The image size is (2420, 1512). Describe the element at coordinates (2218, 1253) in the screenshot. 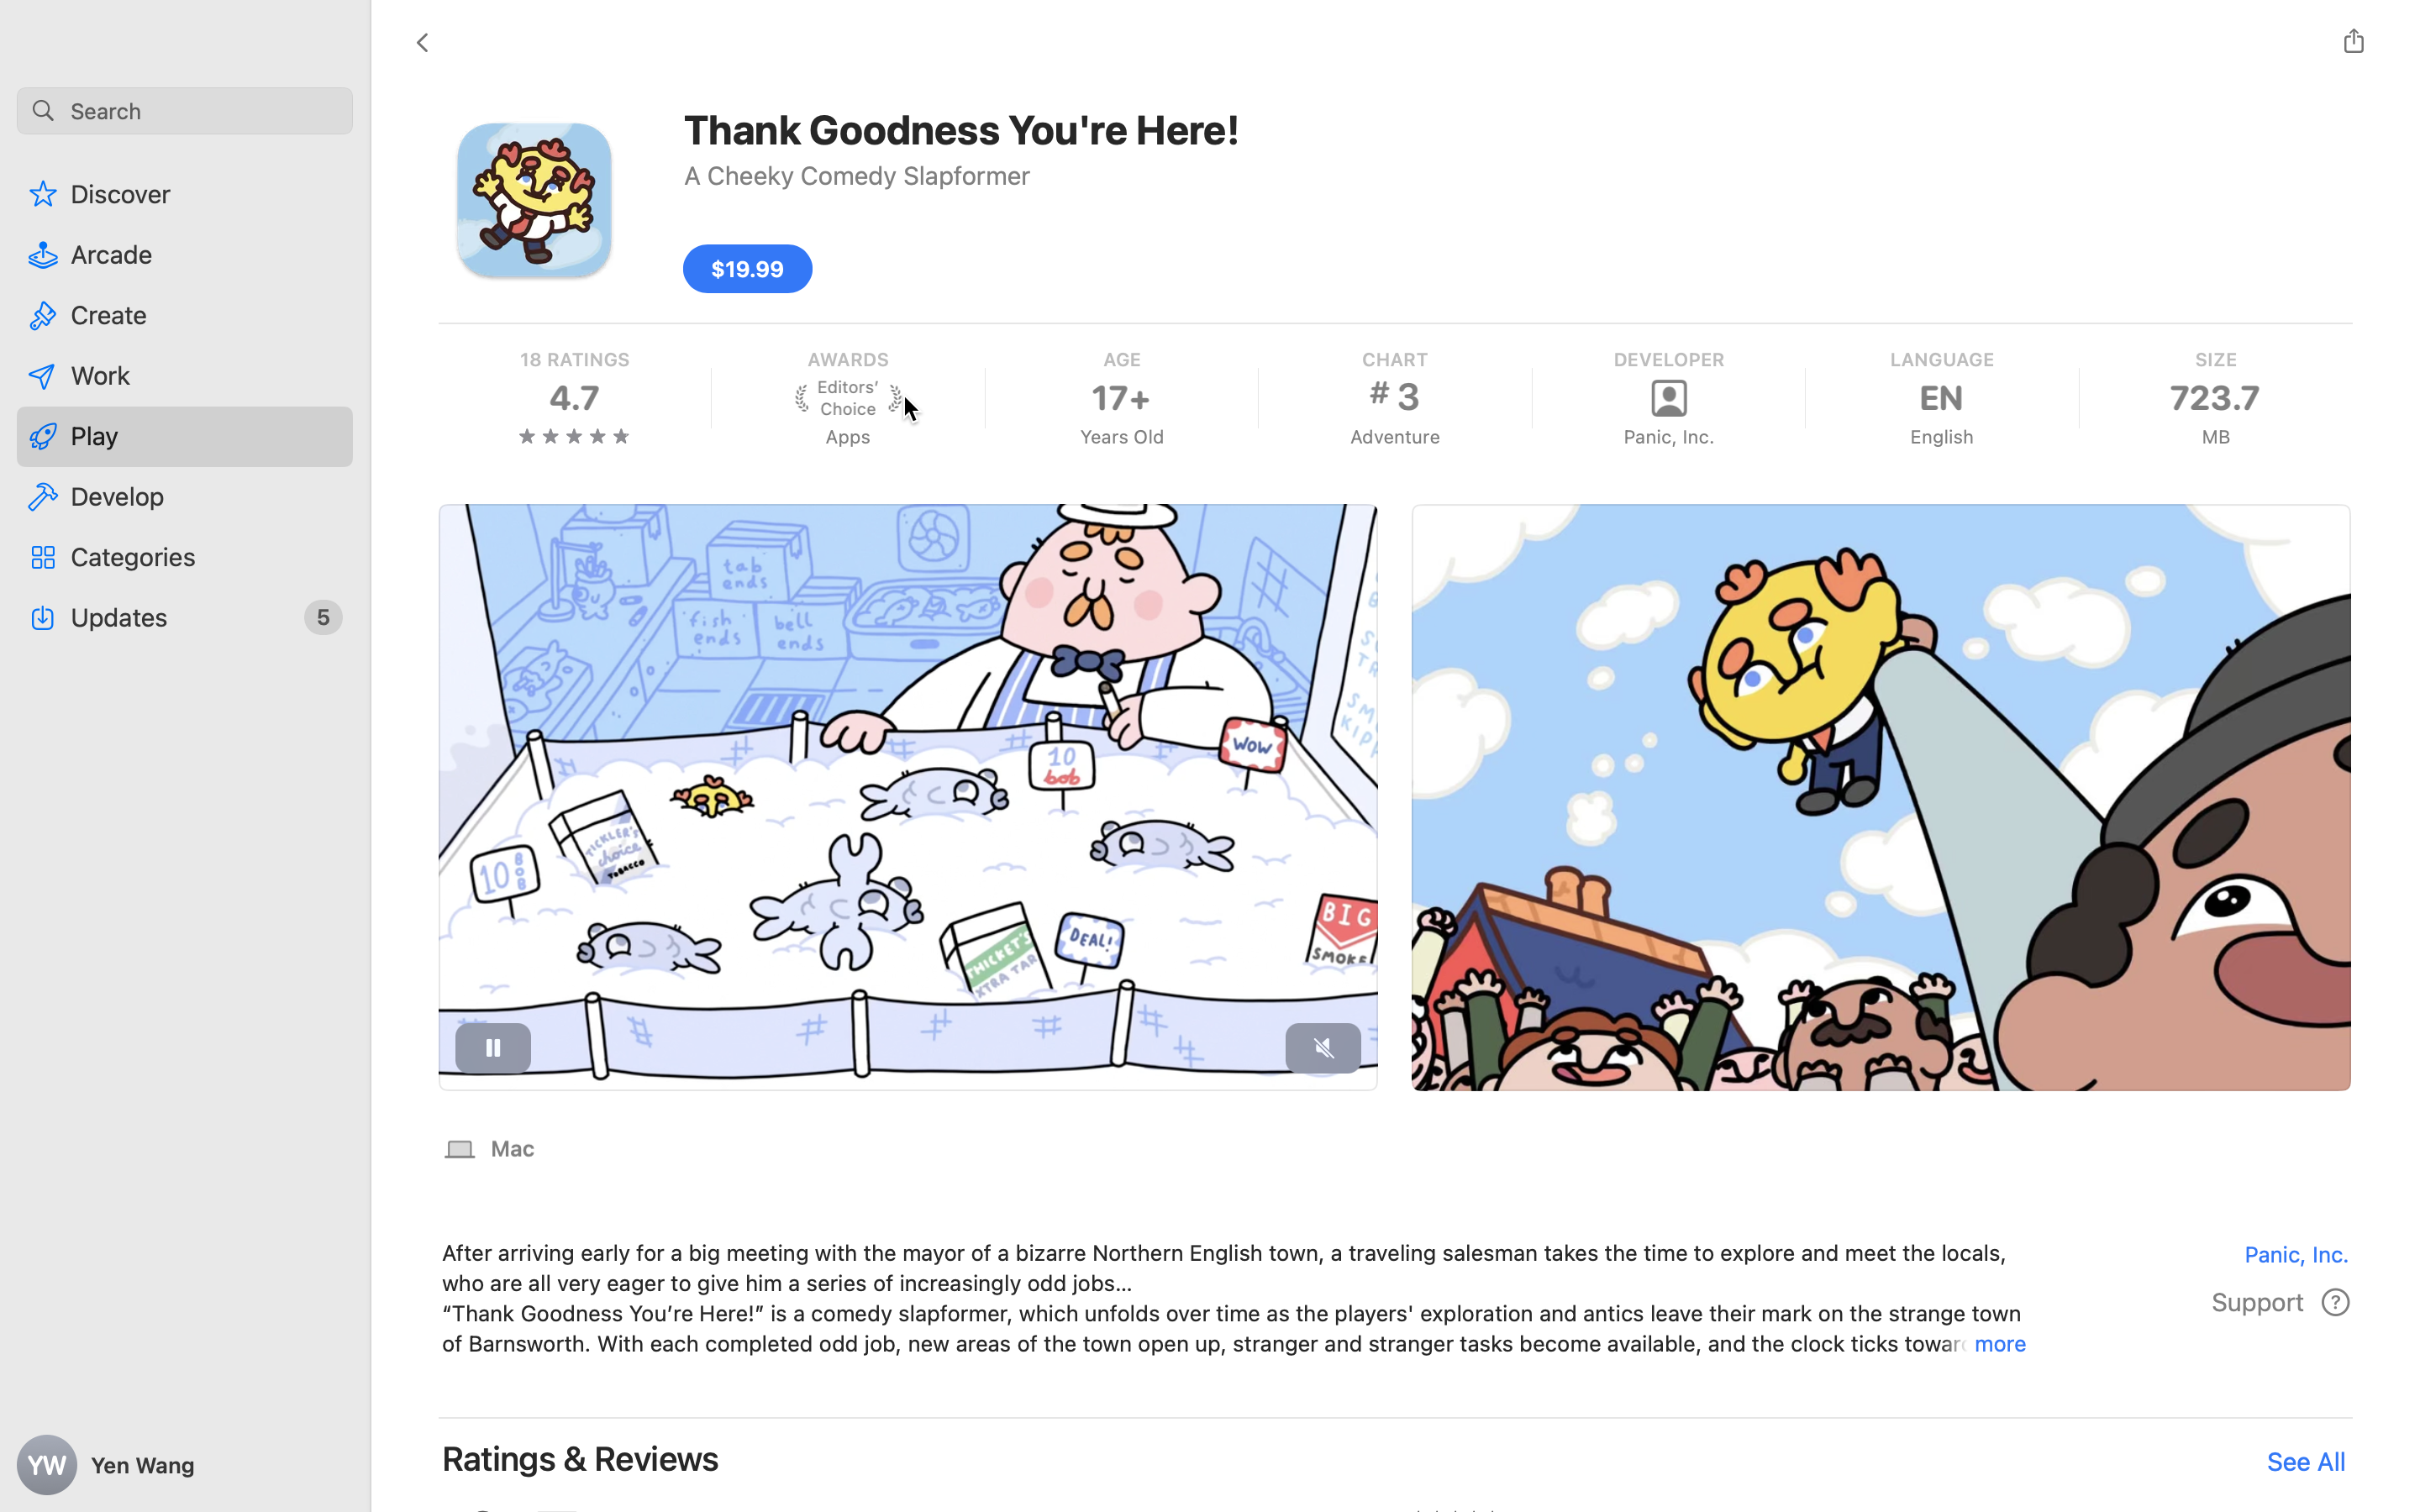

I see `Panic, Inc.` at that location.